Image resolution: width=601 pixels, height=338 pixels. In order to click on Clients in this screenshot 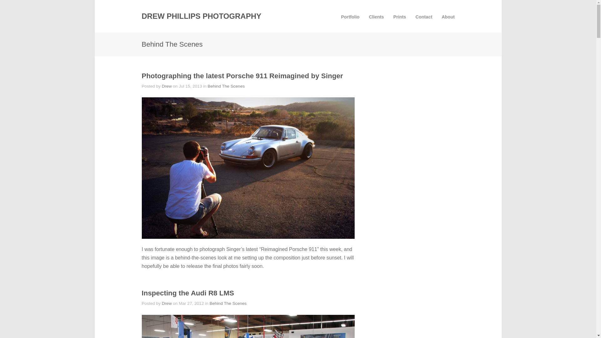, I will do `click(376, 17)`.